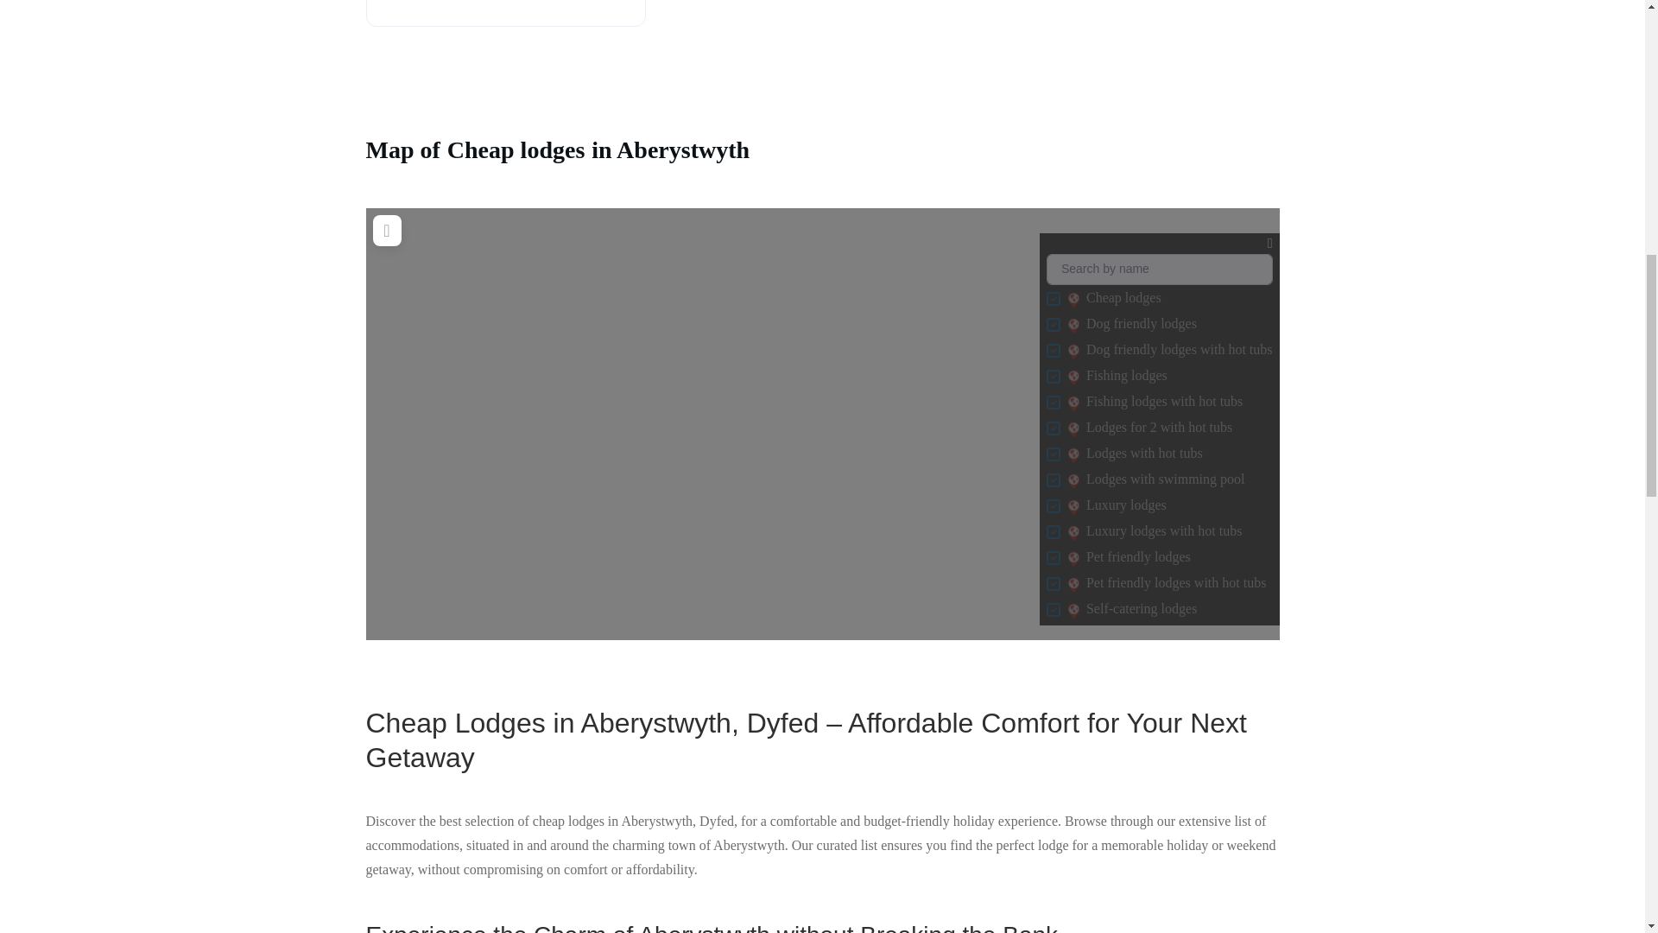 The height and width of the screenshot is (933, 1658). I want to click on Cheap lodges, so click(1073, 299).